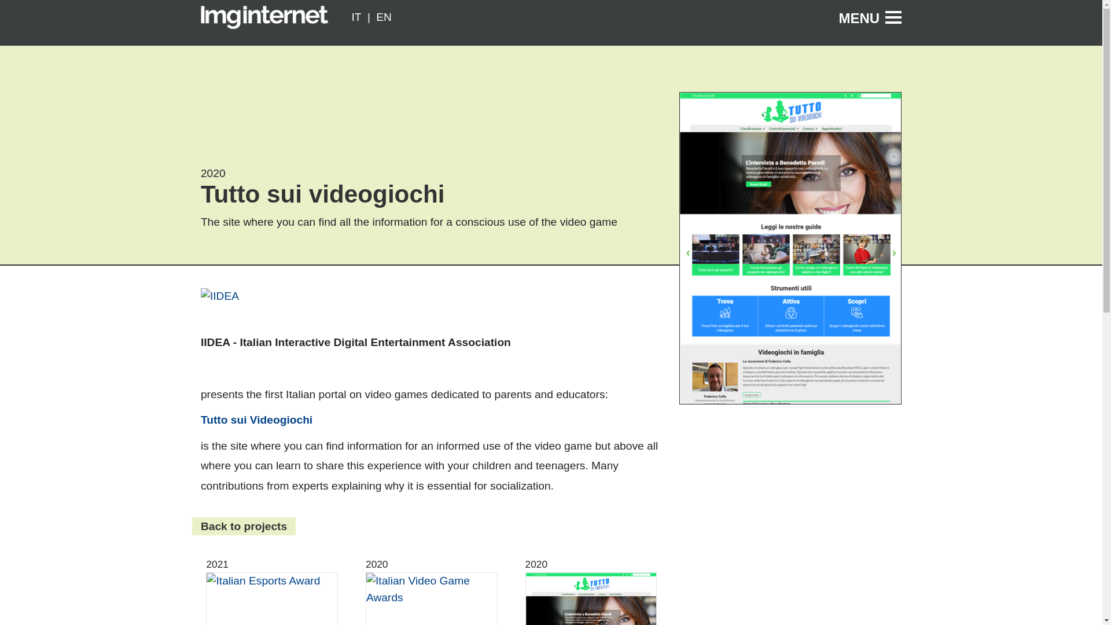 This screenshot has height=625, width=1111. Describe the element at coordinates (591, 599) in the screenshot. I see `Tutto sui videogiochi` at that location.